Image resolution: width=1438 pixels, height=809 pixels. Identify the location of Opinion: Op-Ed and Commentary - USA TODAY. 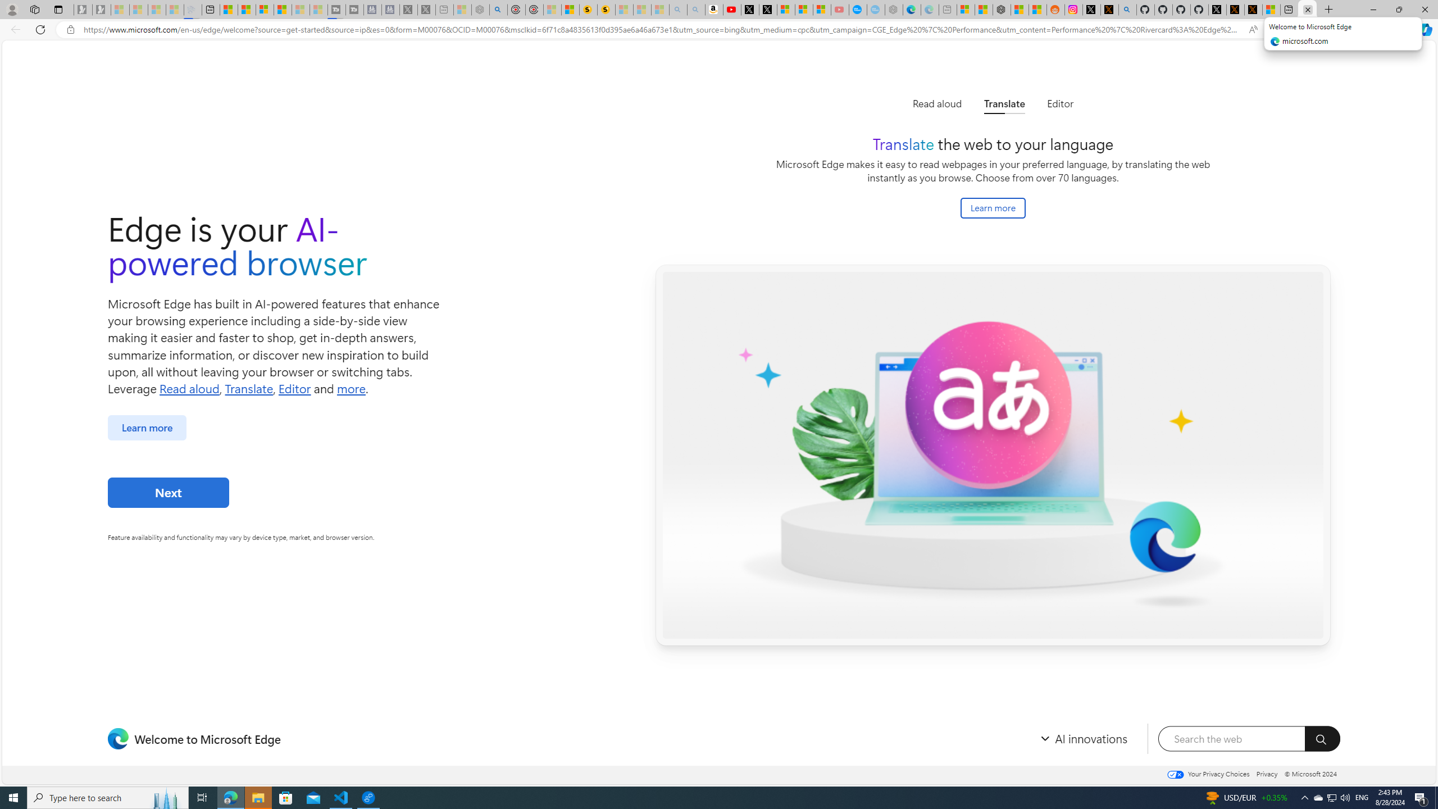
(857, 10).